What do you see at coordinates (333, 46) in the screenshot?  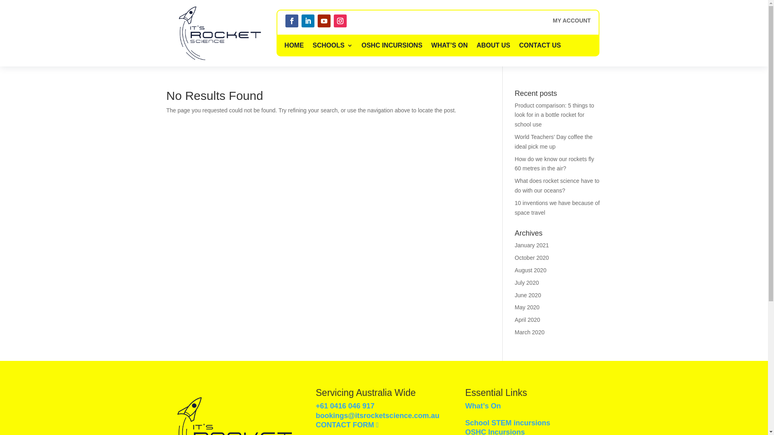 I see `SCHOOLS` at bounding box center [333, 46].